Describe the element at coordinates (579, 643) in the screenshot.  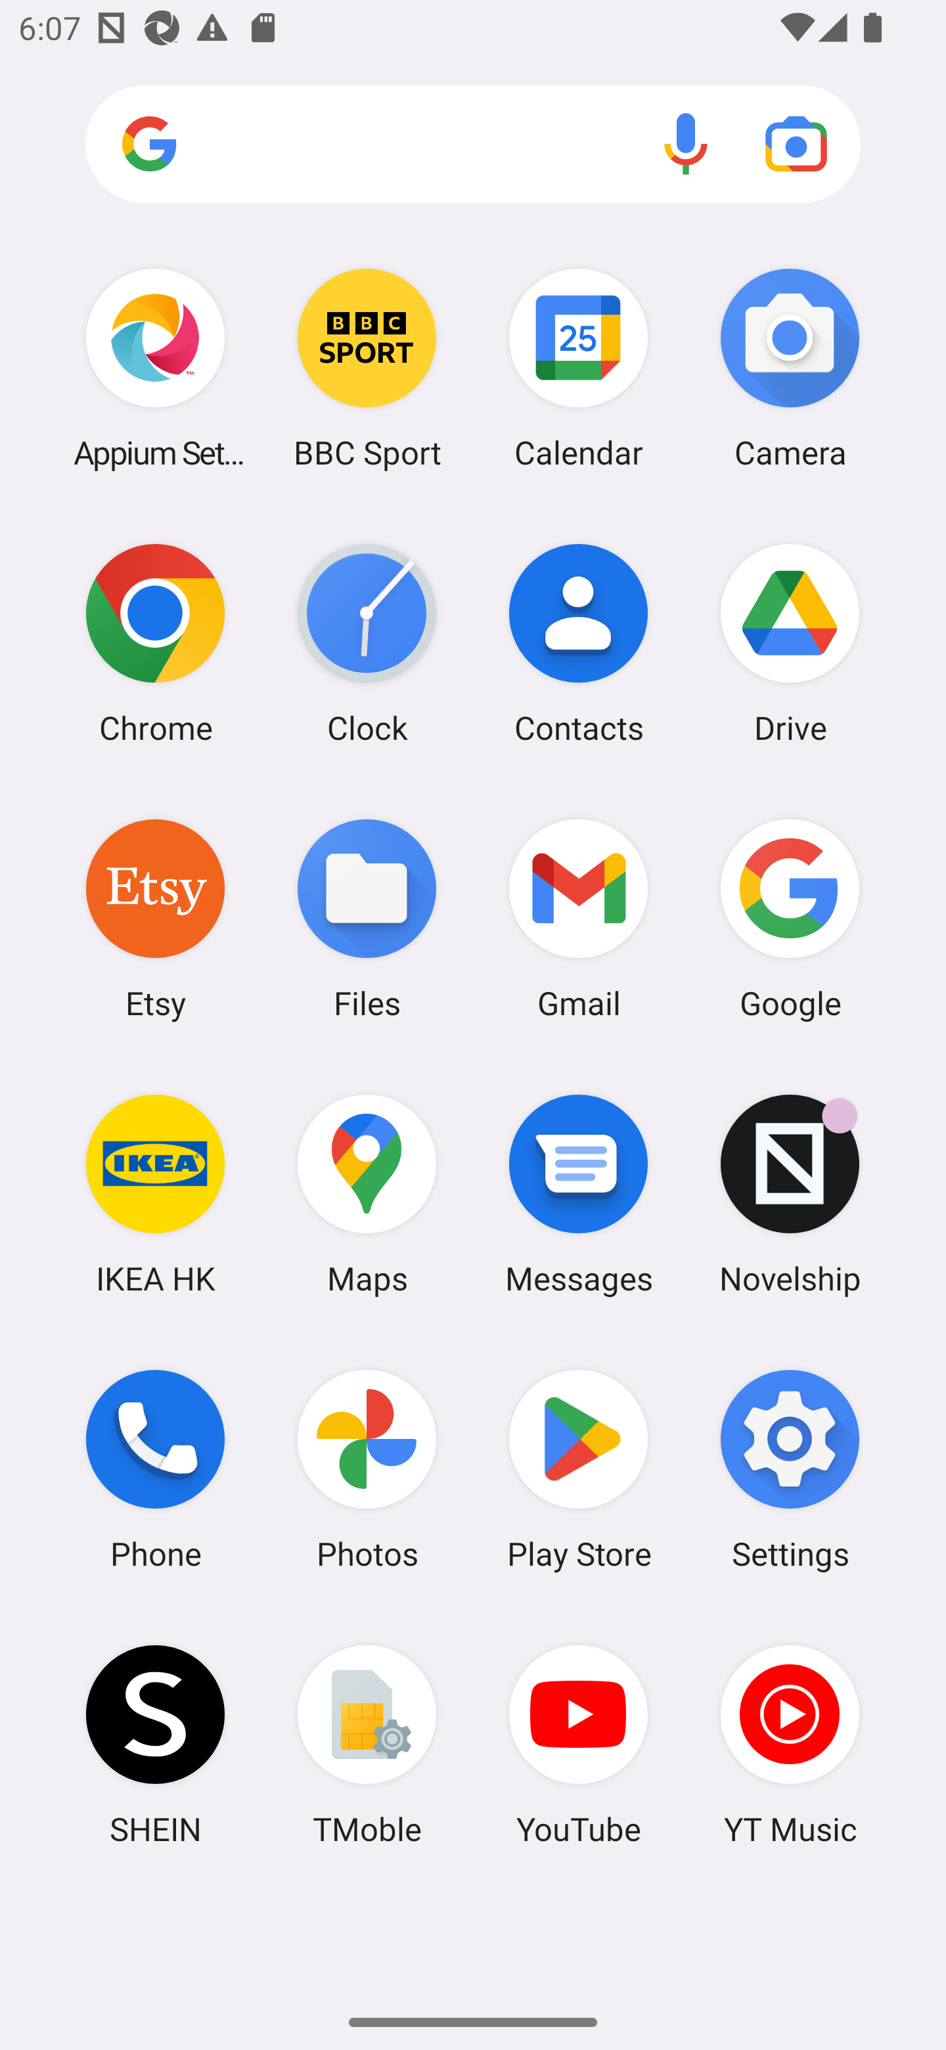
I see `Contacts` at that location.